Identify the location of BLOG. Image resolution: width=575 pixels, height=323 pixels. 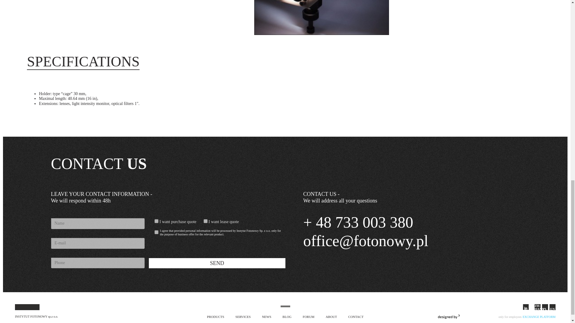
(287, 316).